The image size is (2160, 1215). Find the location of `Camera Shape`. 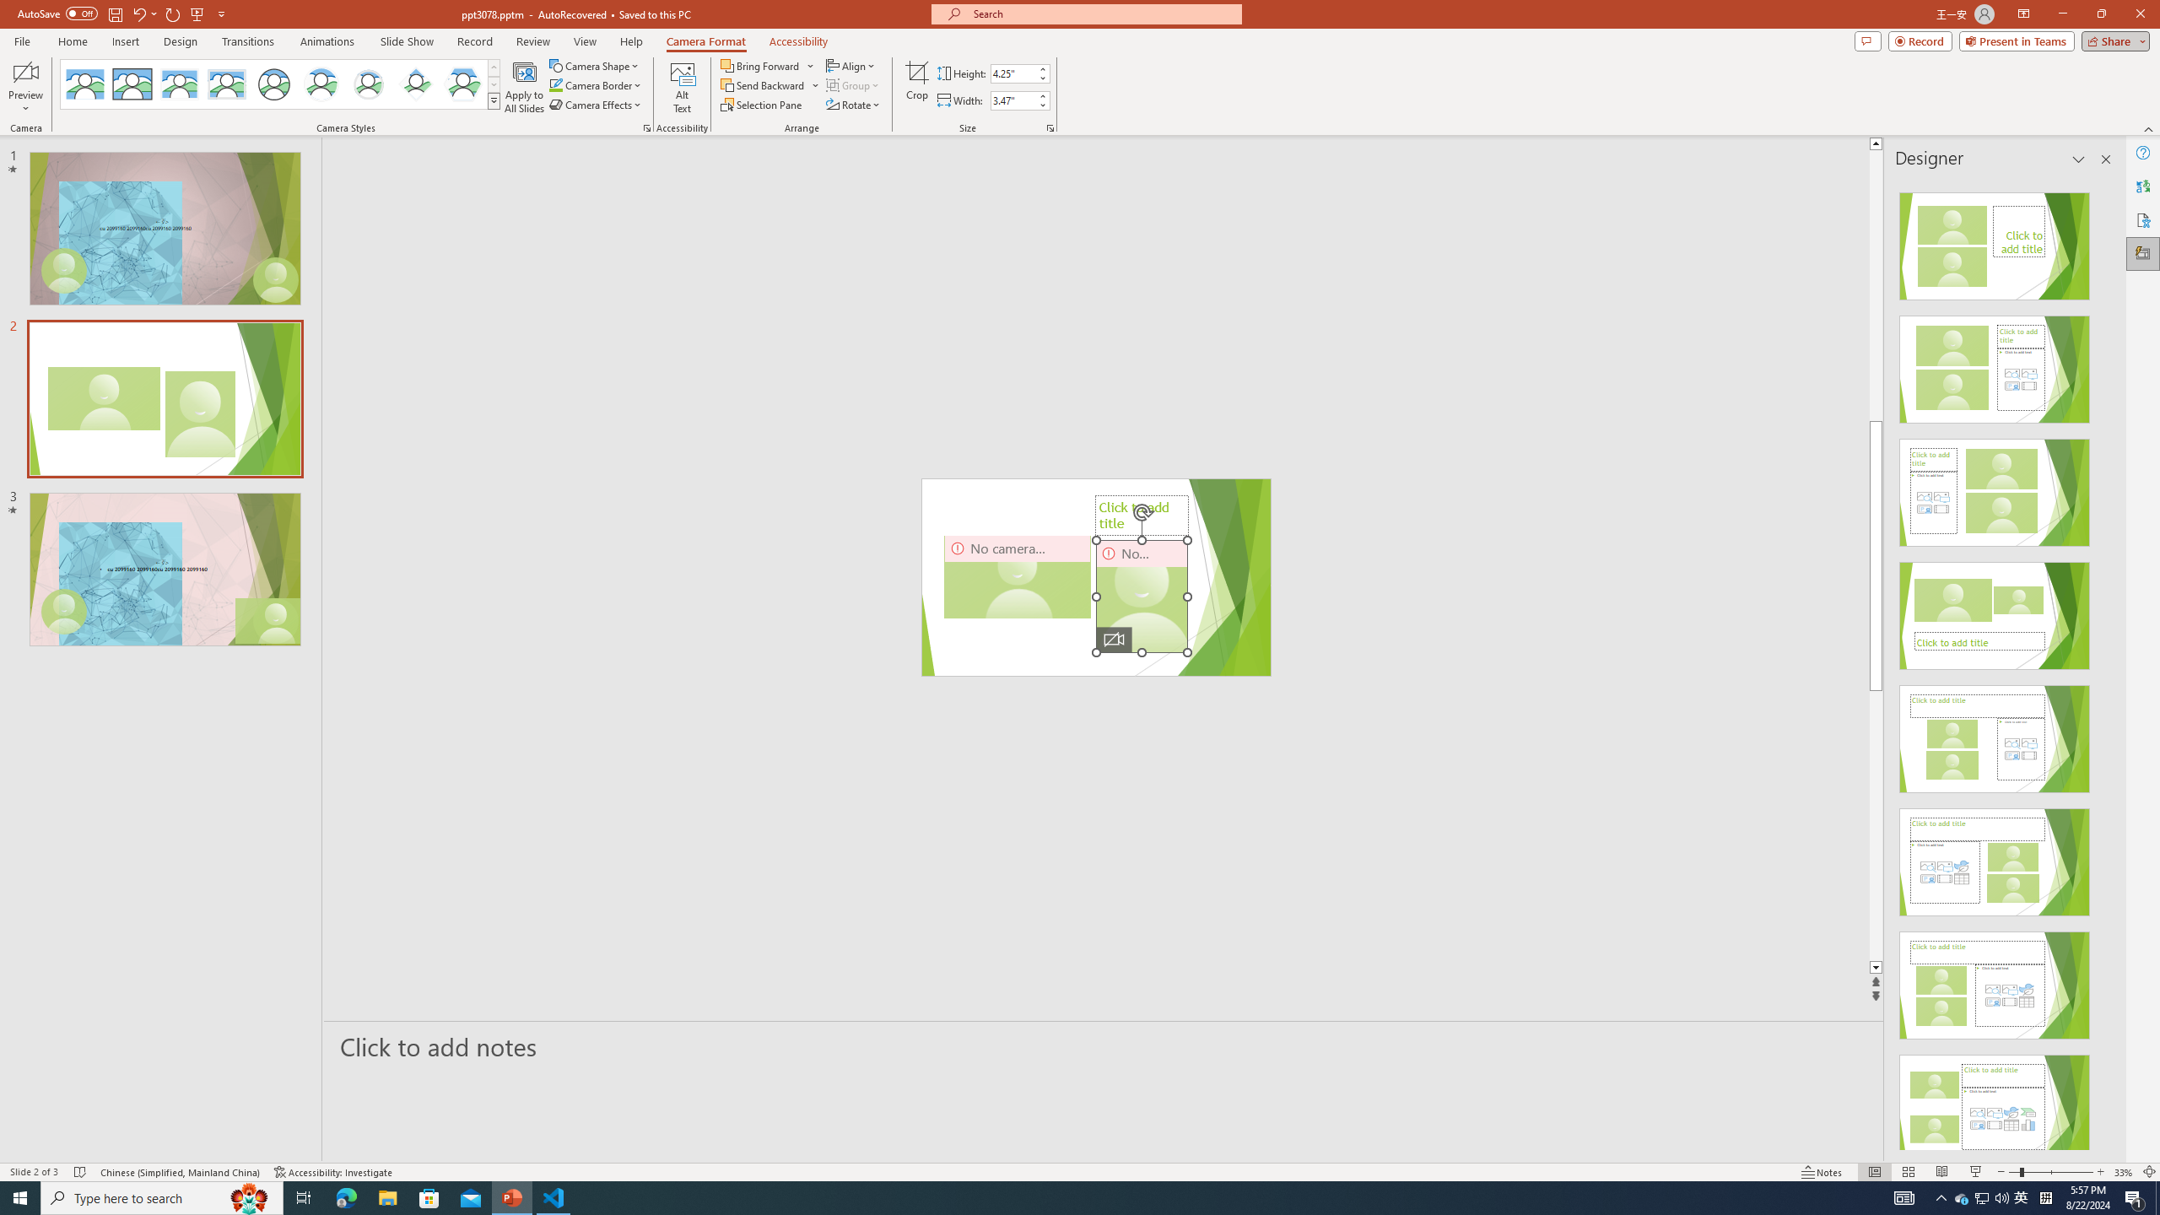

Camera Shape is located at coordinates (594, 66).